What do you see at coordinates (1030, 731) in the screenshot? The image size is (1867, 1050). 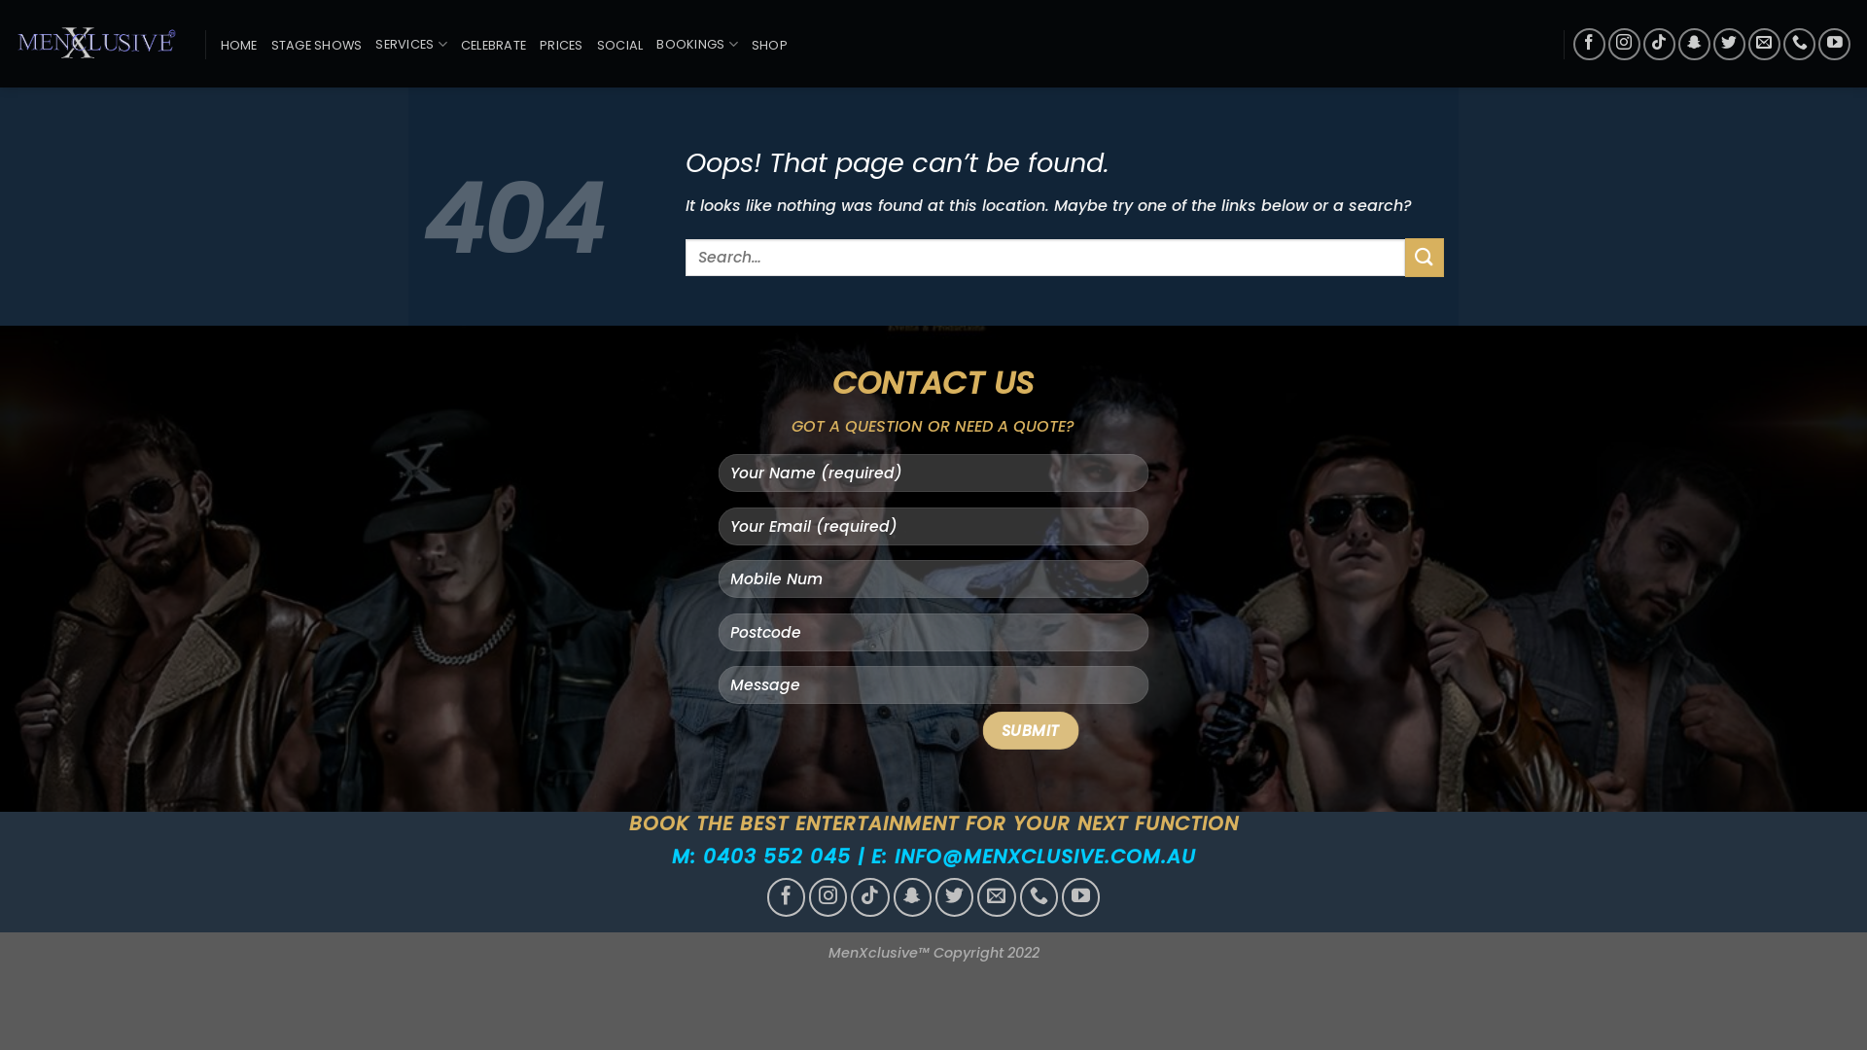 I see `Submit` at bounding box center [1030, 731].